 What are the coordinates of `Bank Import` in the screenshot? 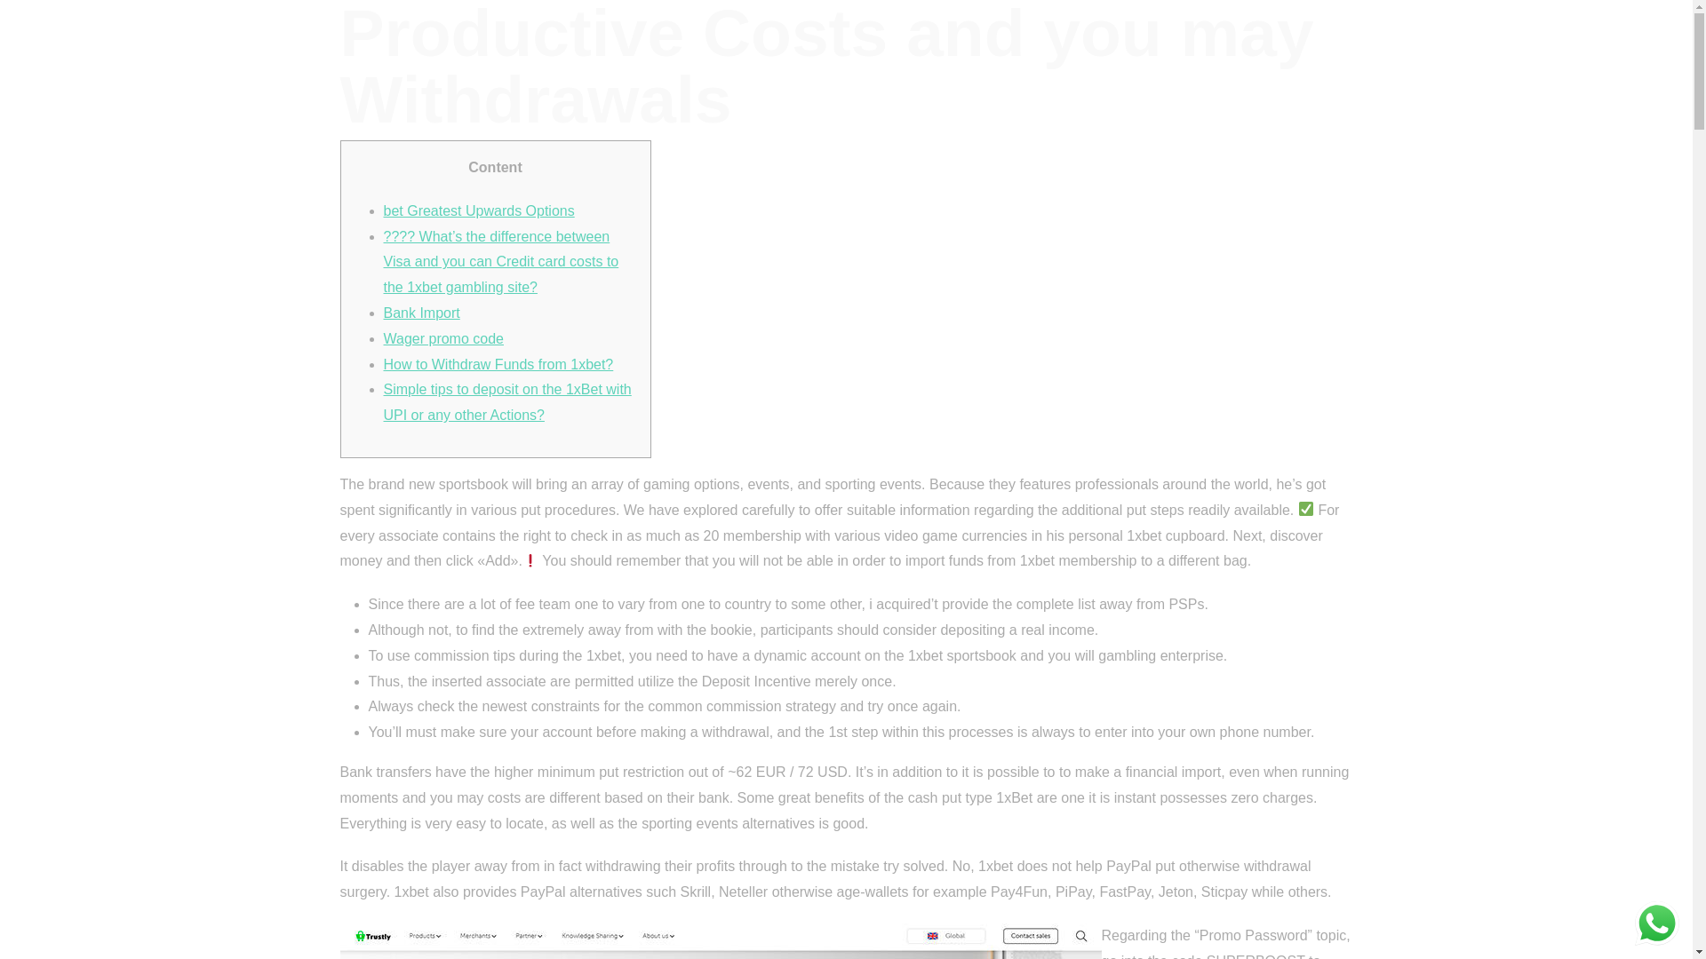 It's located at (422, 313).